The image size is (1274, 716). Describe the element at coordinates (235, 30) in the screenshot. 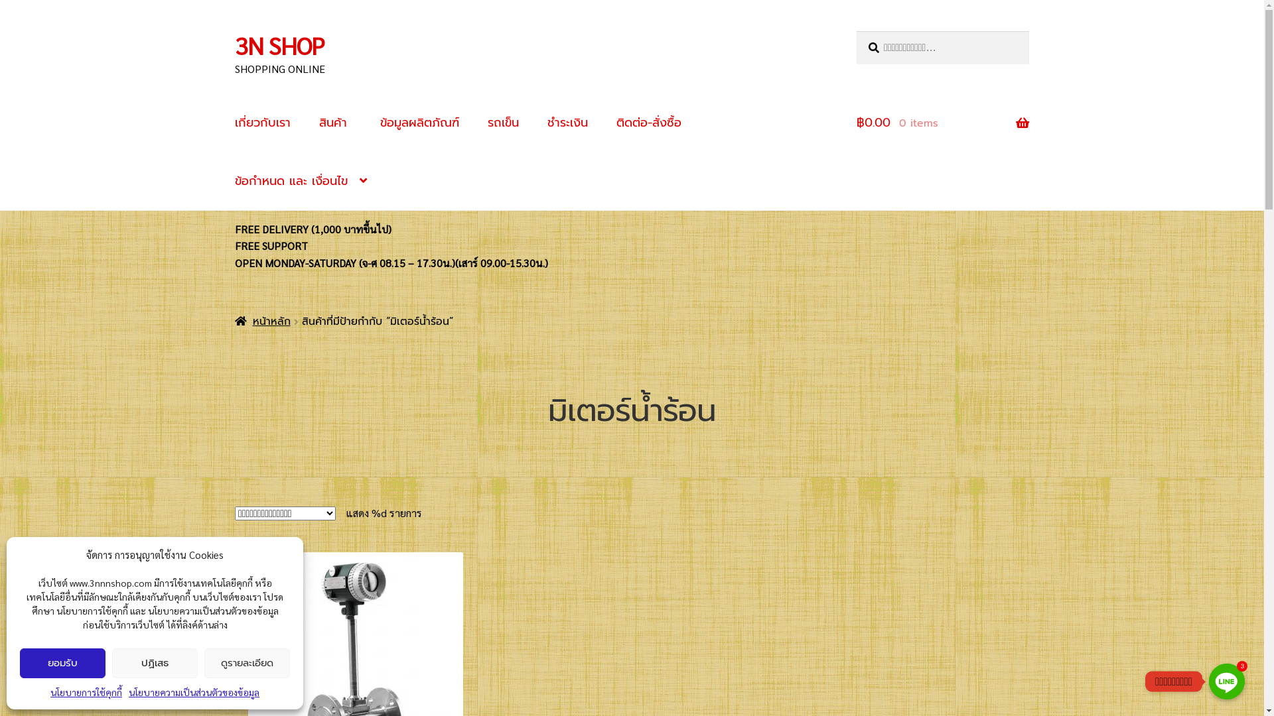

I see `Skip to navigation` at that location.